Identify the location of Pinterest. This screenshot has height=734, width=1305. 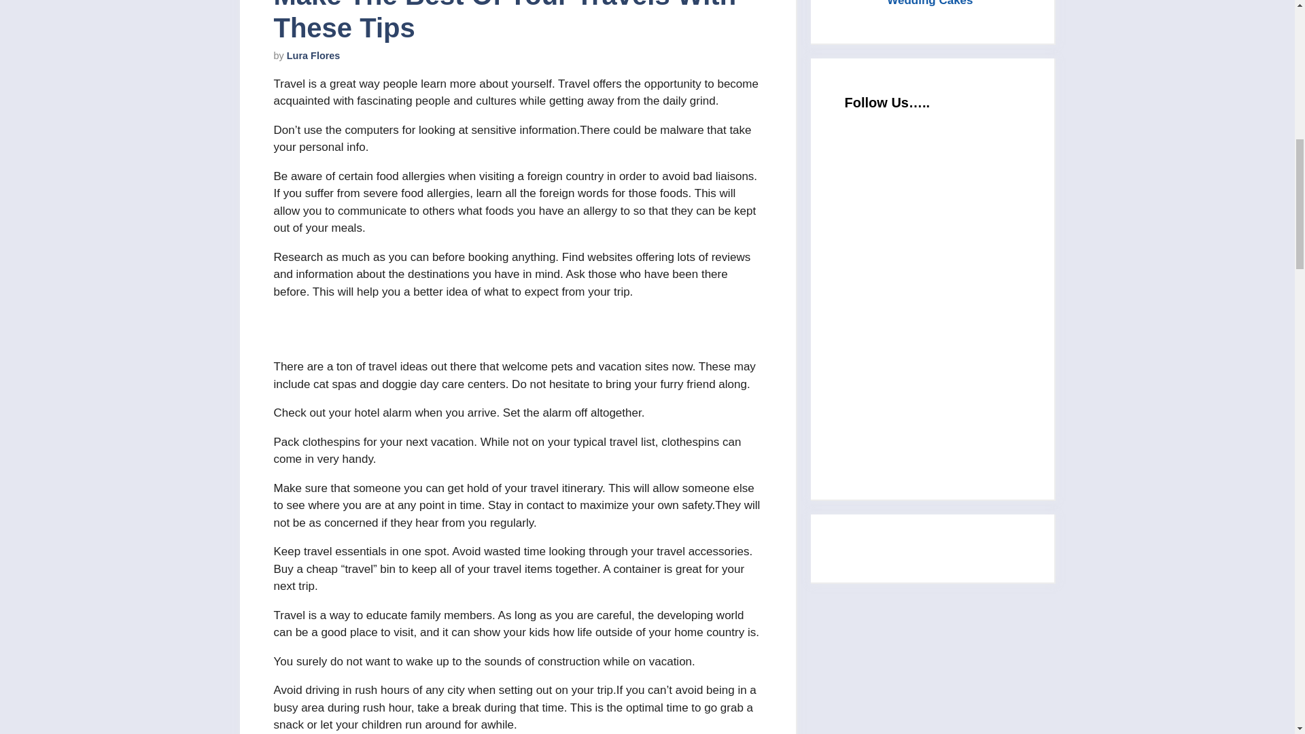
(946, 410).